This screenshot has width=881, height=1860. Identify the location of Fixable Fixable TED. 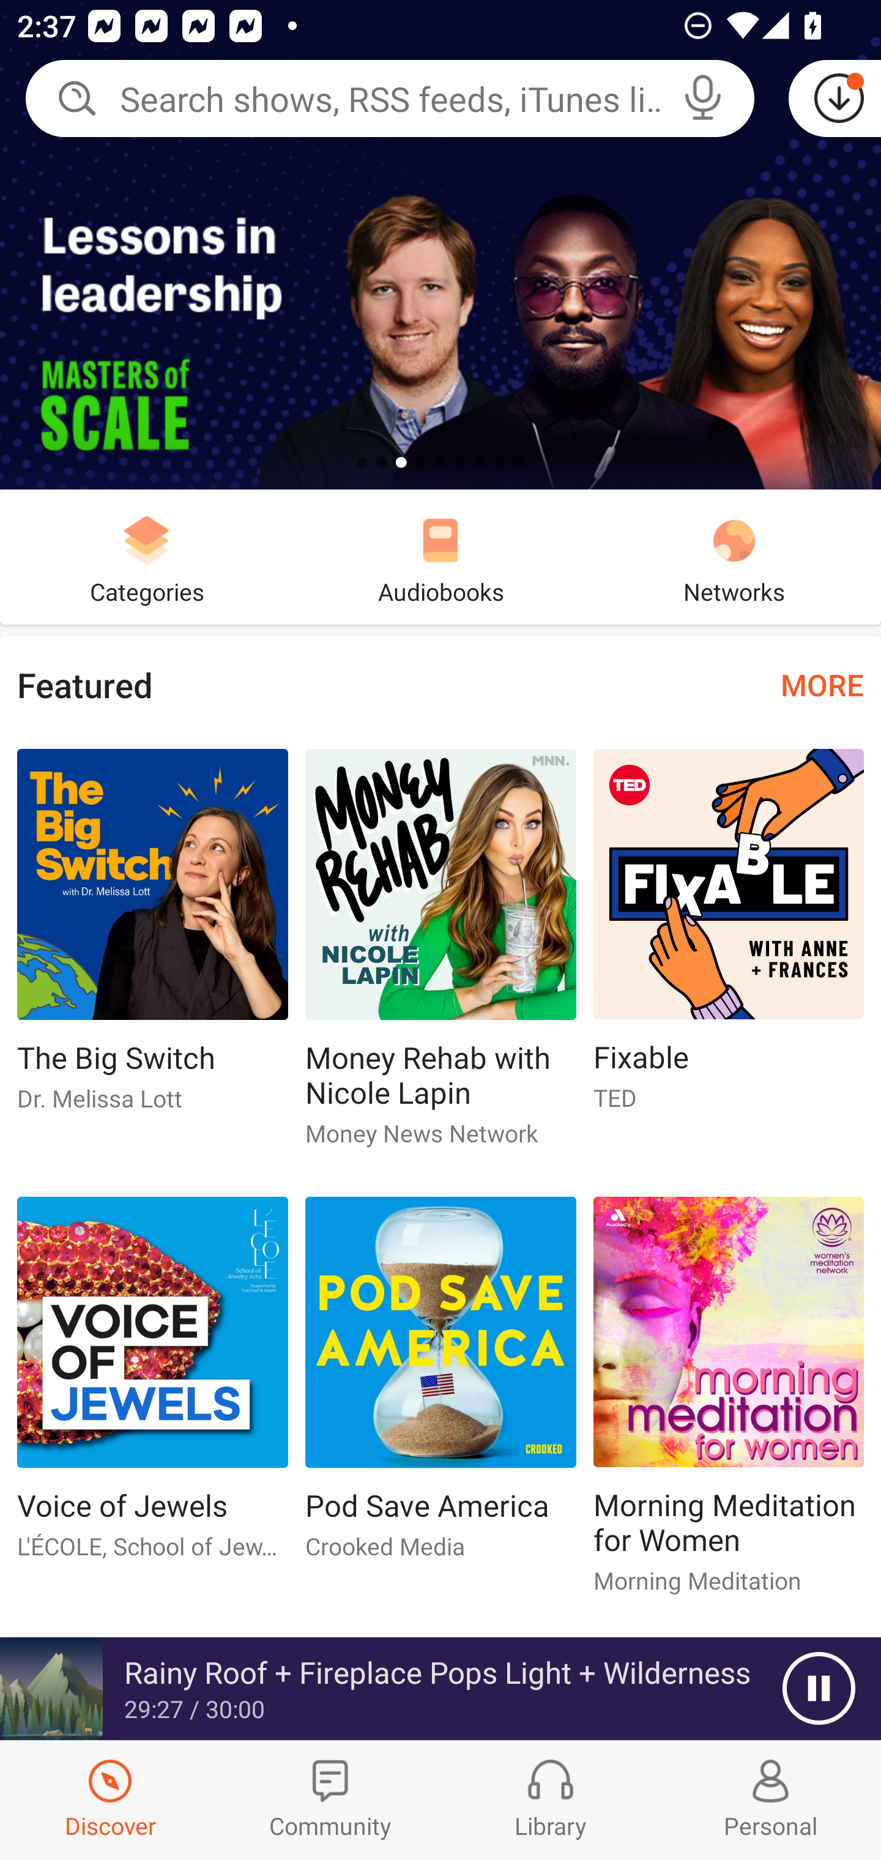
(729, 940).